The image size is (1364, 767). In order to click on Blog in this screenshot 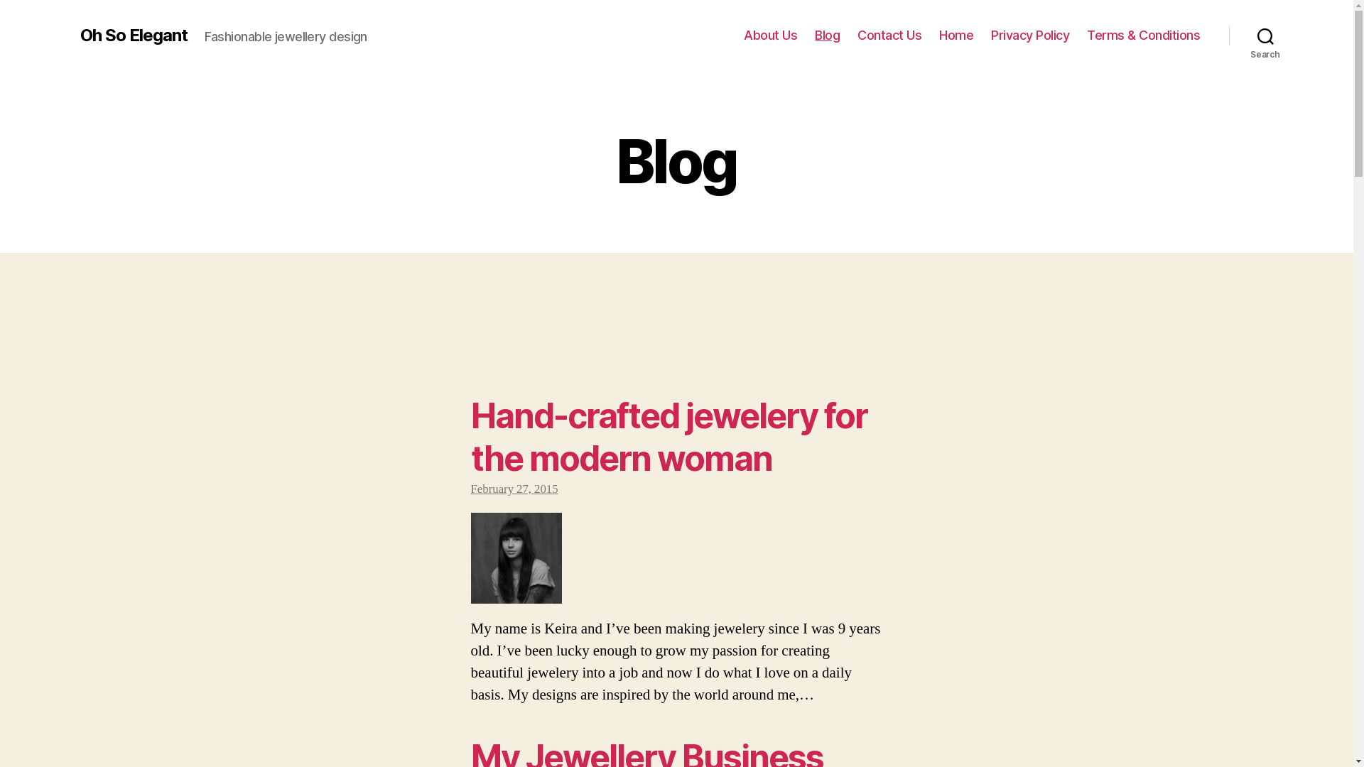, I will do `click(827, 36)`.